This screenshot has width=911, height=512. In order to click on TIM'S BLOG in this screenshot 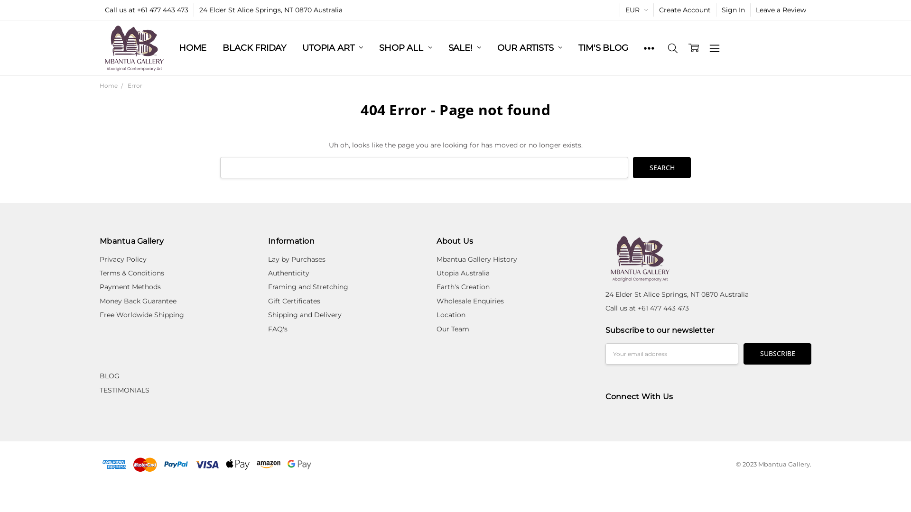, I will do `click(603, 48)`.